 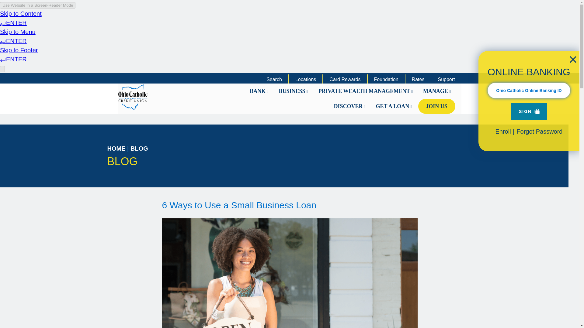 I want to click on Locations, so click(x=305, y=80).